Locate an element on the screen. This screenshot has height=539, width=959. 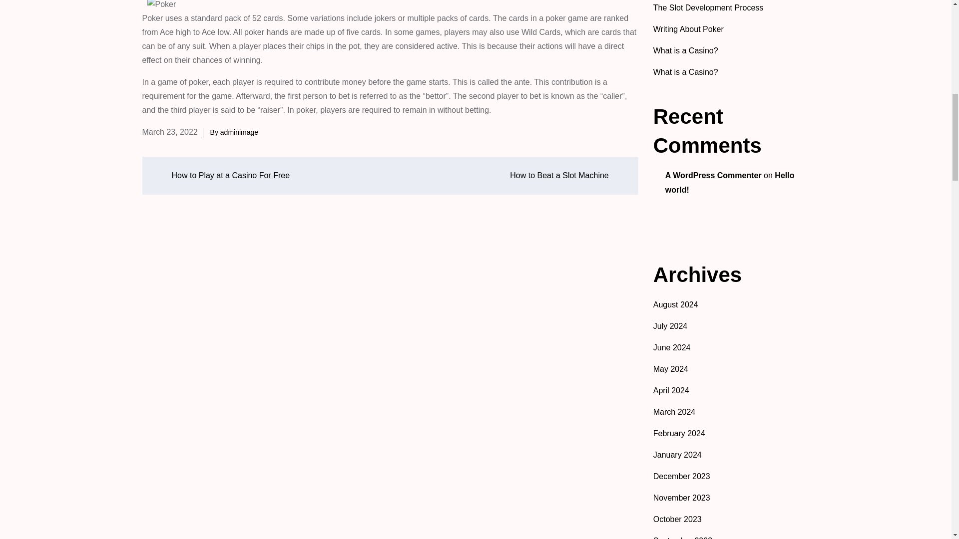
Hello world! is located at coordinates (730, 183).